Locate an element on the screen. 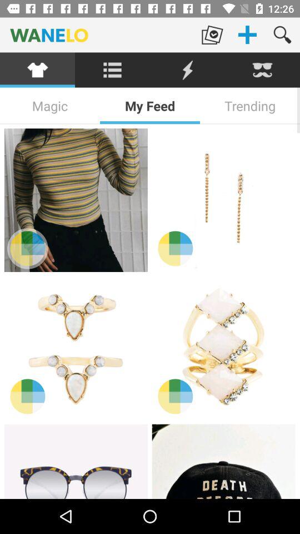 The width and height of the screenshot is (300, 534). select the item above magic icon is located at coordinates (112, 70).